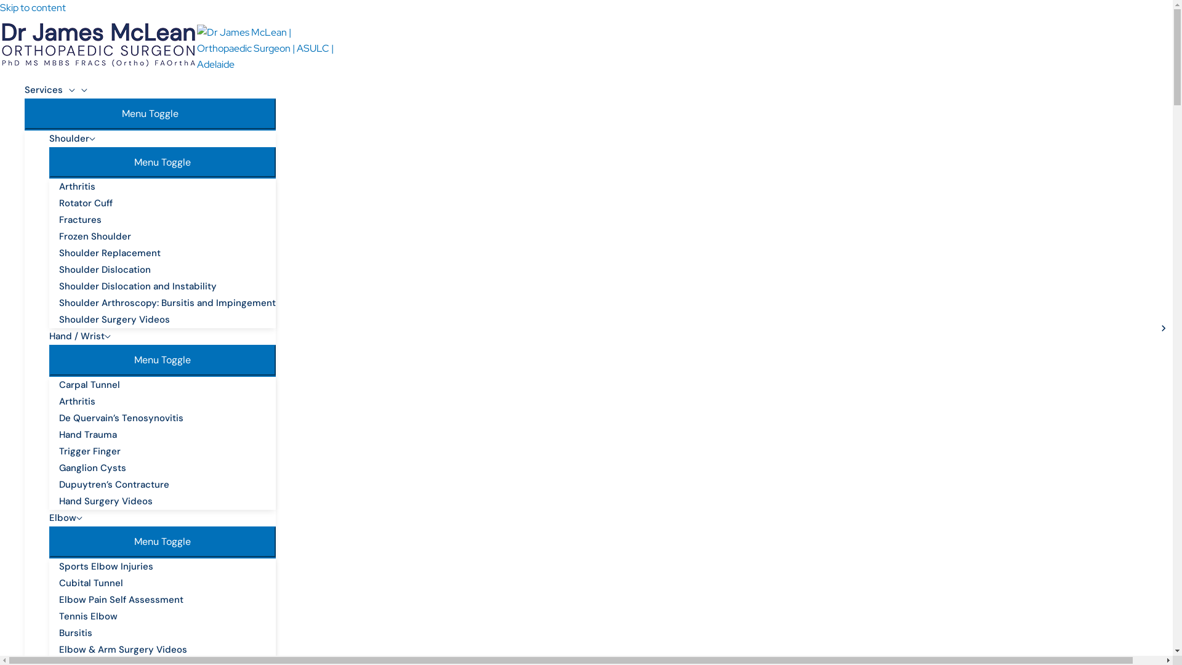 This screenshot has width=1182, height=665. What do you see at coordinates (167, 254) in the screenshot?
I see `Shoulder Replacement` at bounding box center [167, 254].